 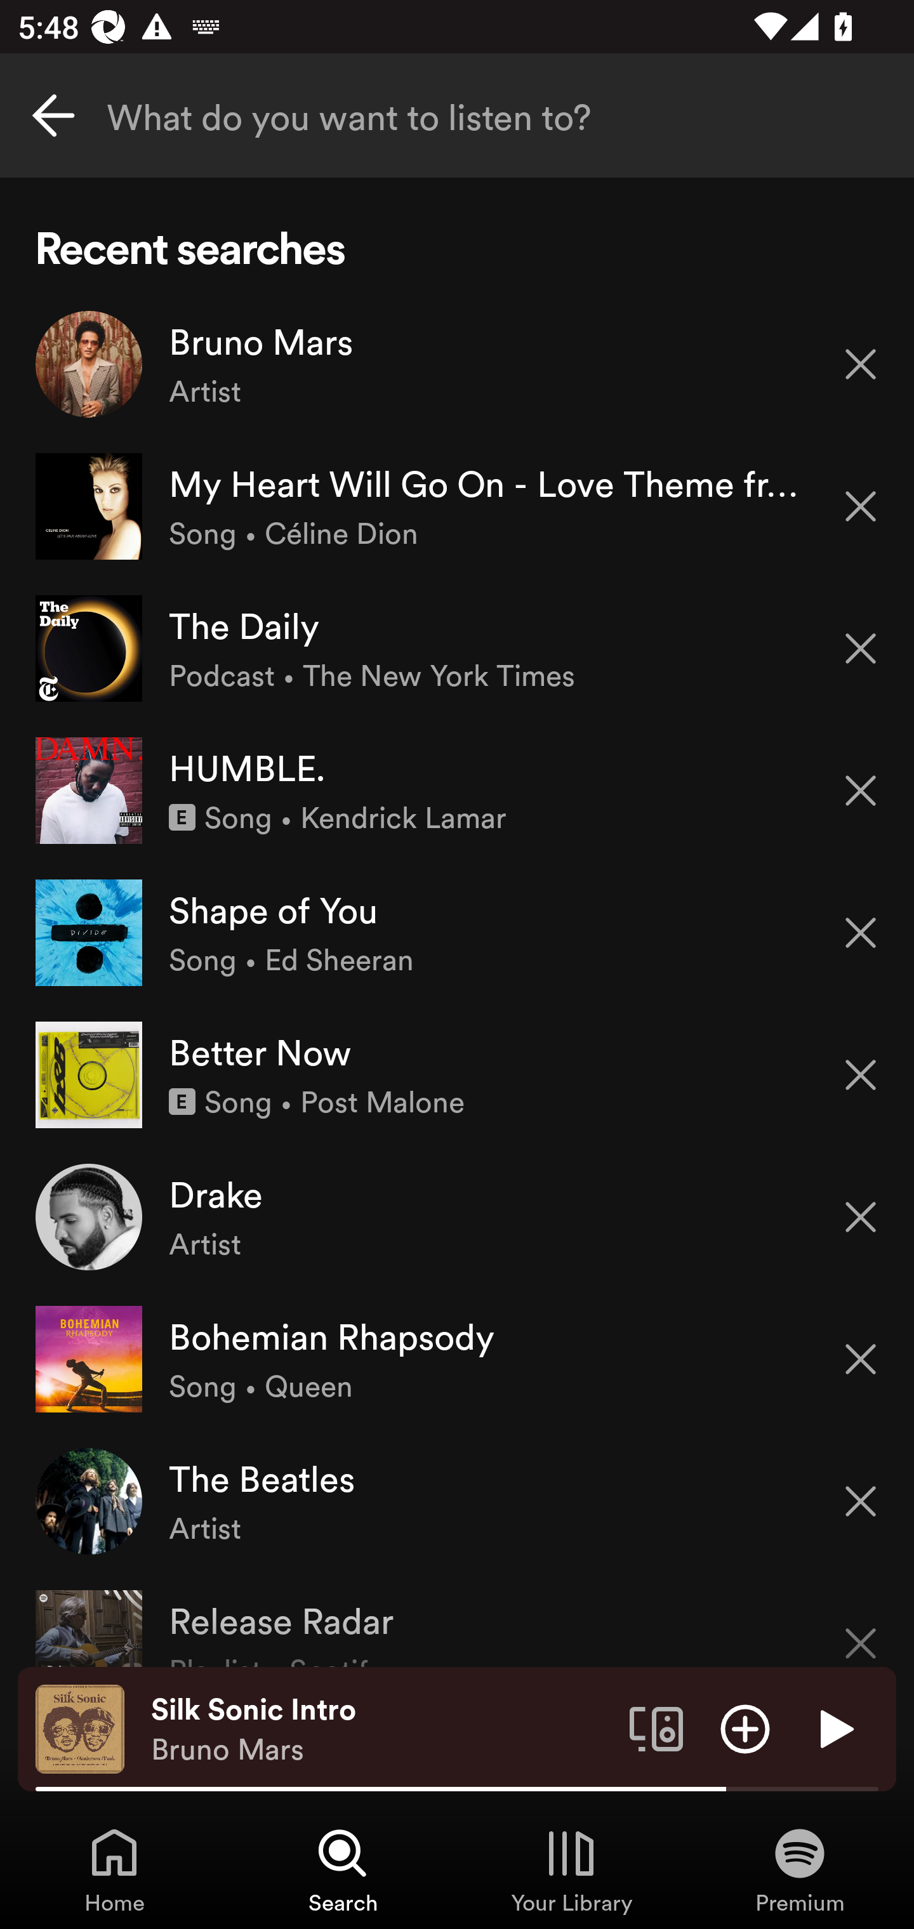 I want to click on Your Library, Tab 3 of 4 Your Library Your Library, so click(x=571, y=1869).